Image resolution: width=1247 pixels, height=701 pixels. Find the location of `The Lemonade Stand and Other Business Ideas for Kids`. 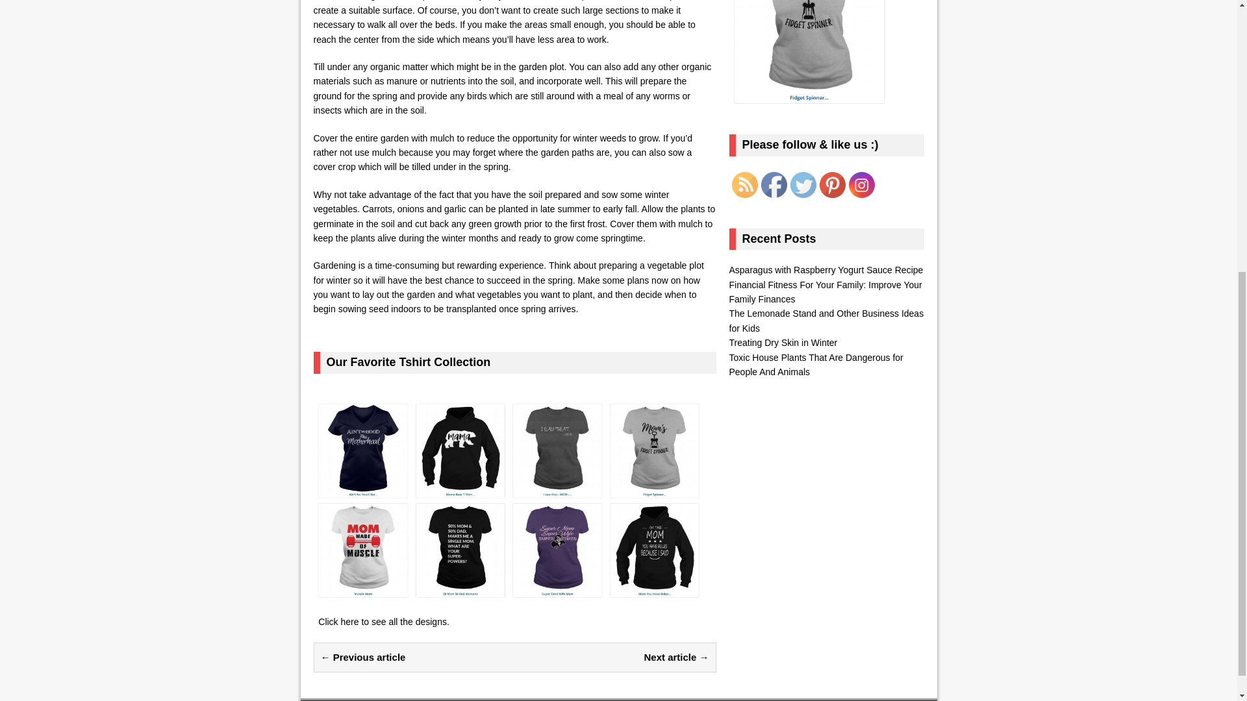

The Lemonade Stand and Other Business Ideas for Kids is located at coordinates (826, 321).